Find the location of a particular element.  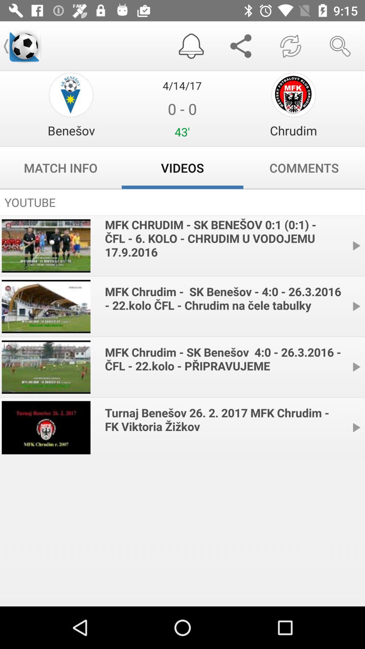

chrudim is located at coordinates (293, 95).